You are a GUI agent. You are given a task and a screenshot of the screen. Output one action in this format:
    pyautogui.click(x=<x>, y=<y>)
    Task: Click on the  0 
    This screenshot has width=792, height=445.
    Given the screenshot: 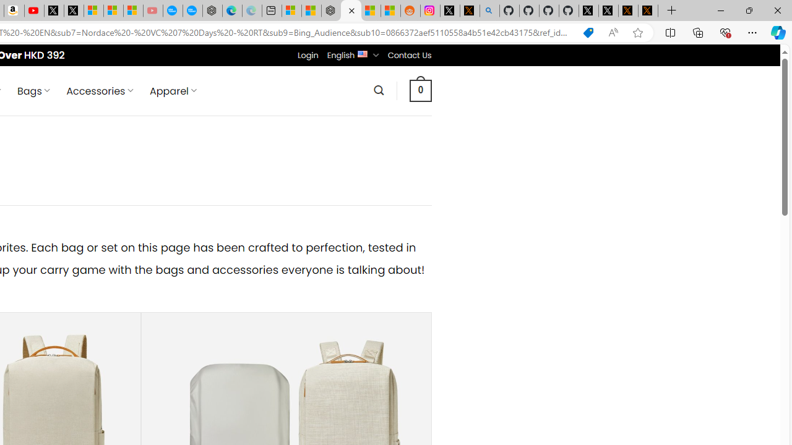 What is the action you would take?
    pyautogui.click(x=420, y=90)
    